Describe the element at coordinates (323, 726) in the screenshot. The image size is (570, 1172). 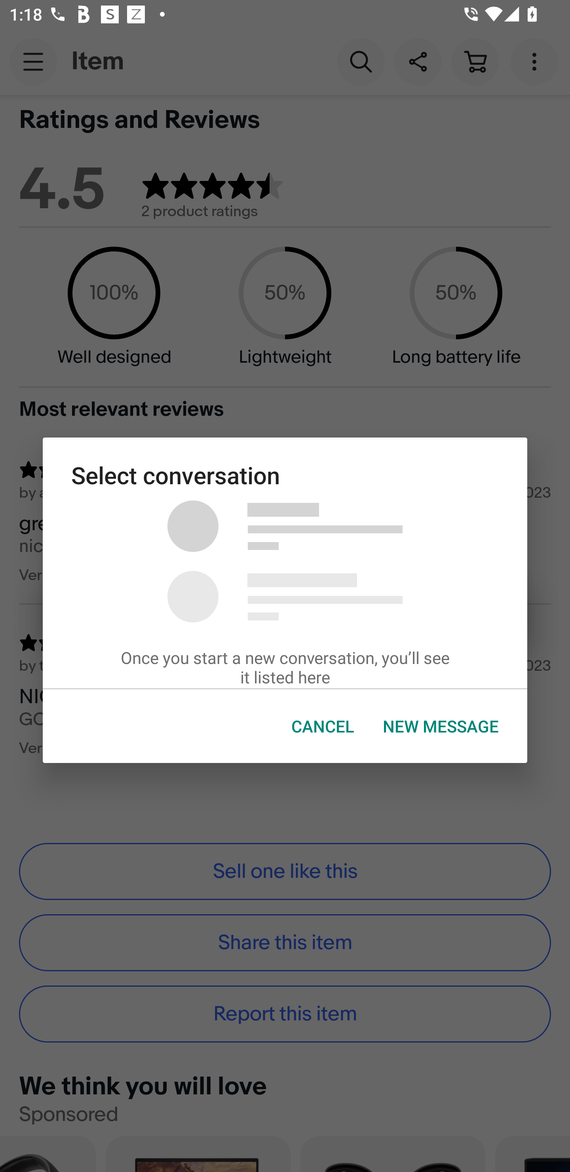
I see `CANCEL` at that location.